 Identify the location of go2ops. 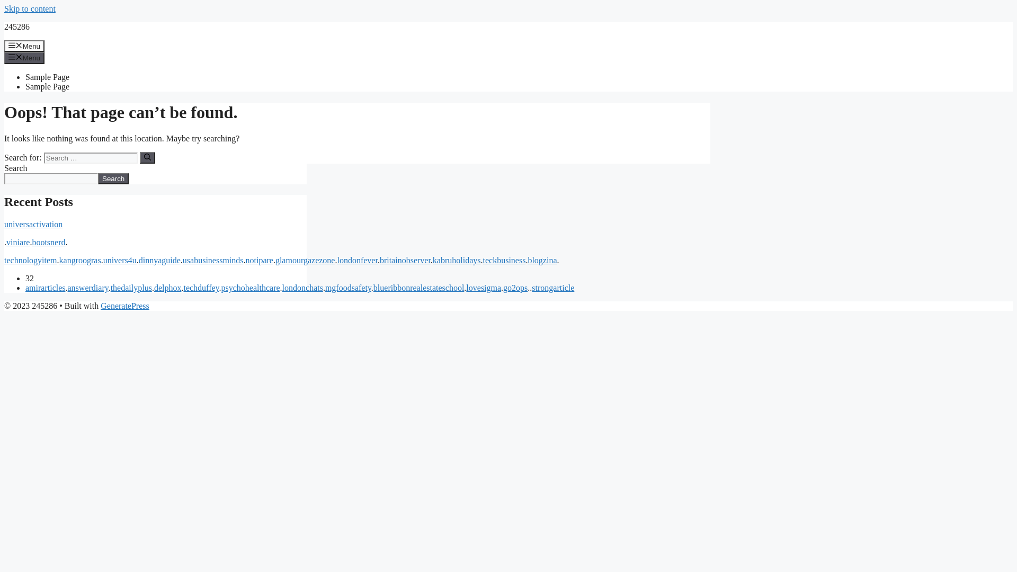
(515, 288).